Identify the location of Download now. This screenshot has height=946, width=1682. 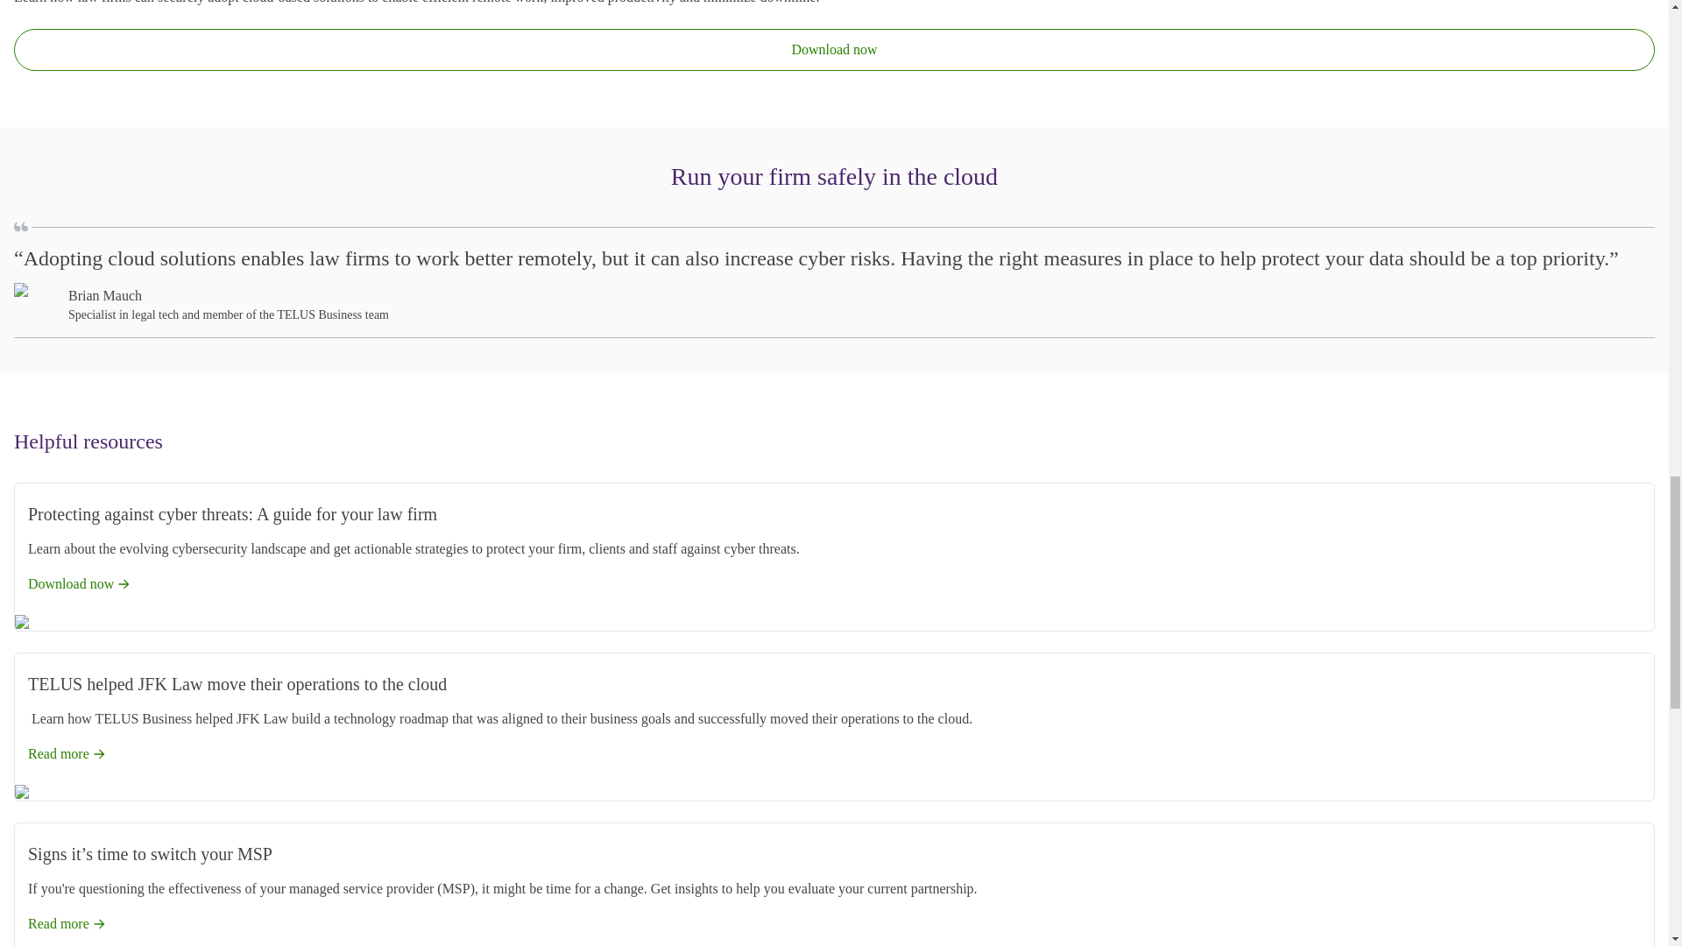
(834, 50).